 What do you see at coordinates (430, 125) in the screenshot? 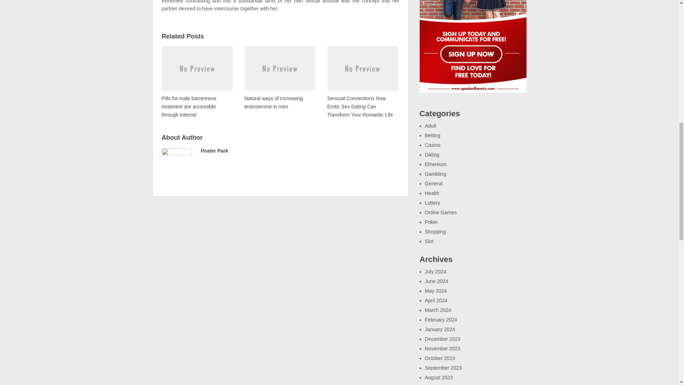
I see `Adult` at bounding box center [430, 125].